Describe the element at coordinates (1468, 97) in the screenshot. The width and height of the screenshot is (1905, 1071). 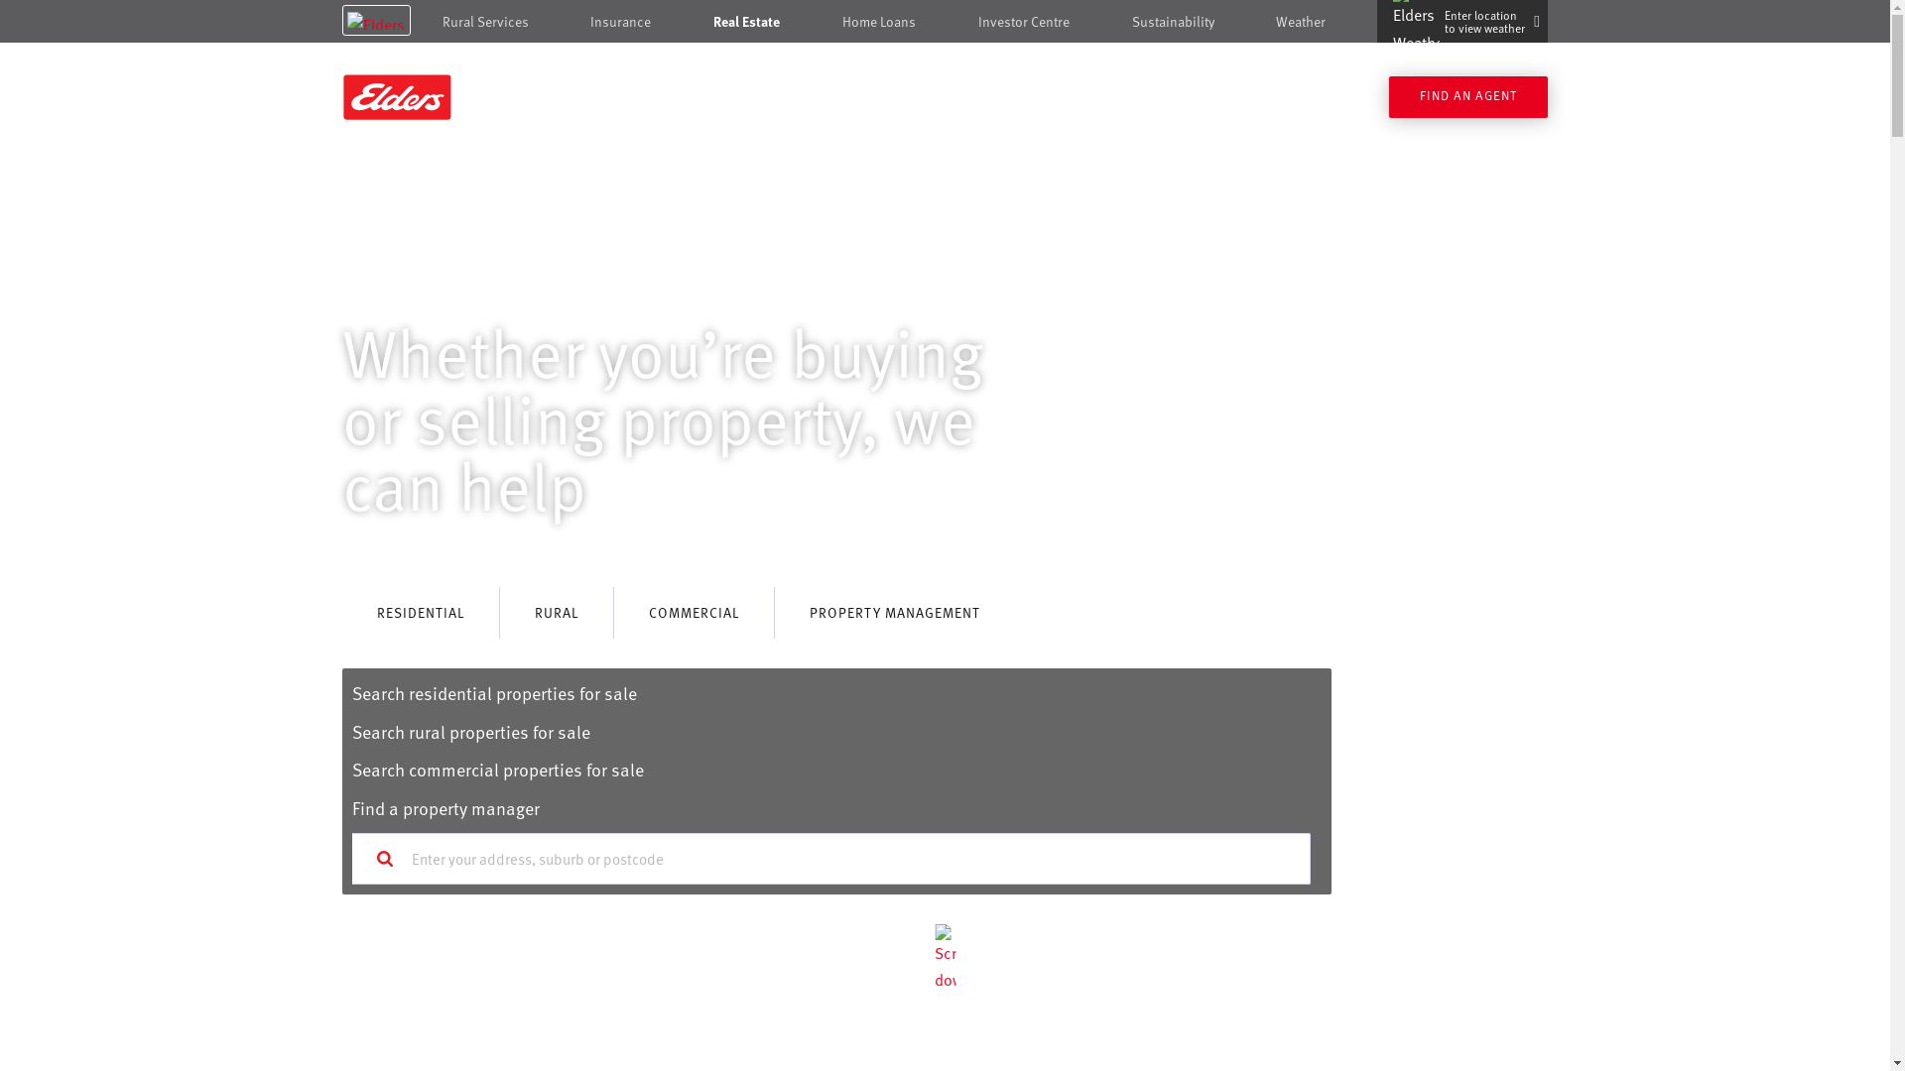
I see `FIND AN AGENT` at that location.